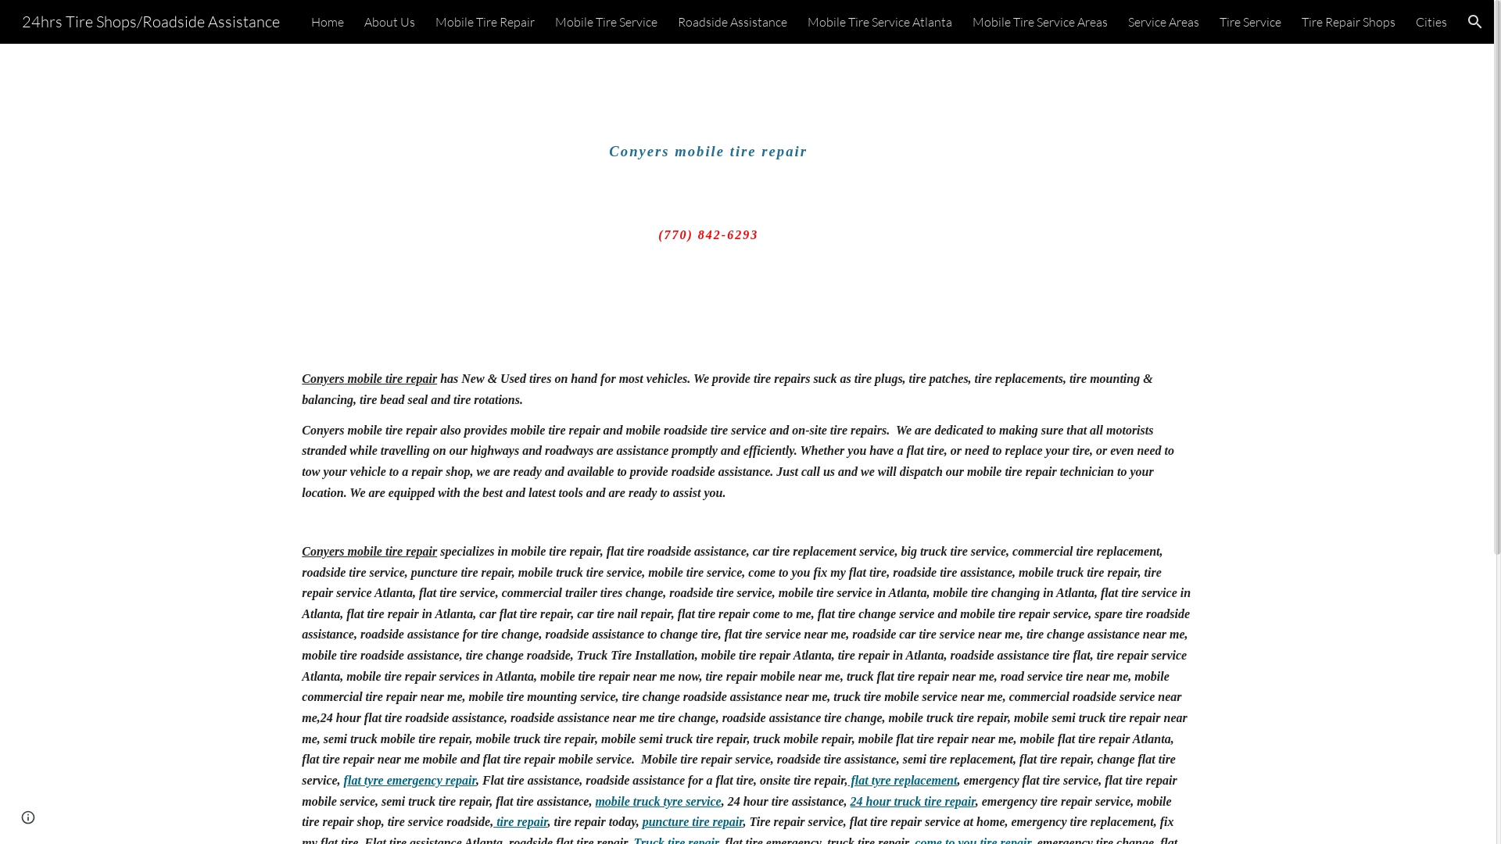 The height and width of the screenshot is (844, 1501). Describe the element at coordinates (389, 22) in the screenshot. I see `About Us` at that location.